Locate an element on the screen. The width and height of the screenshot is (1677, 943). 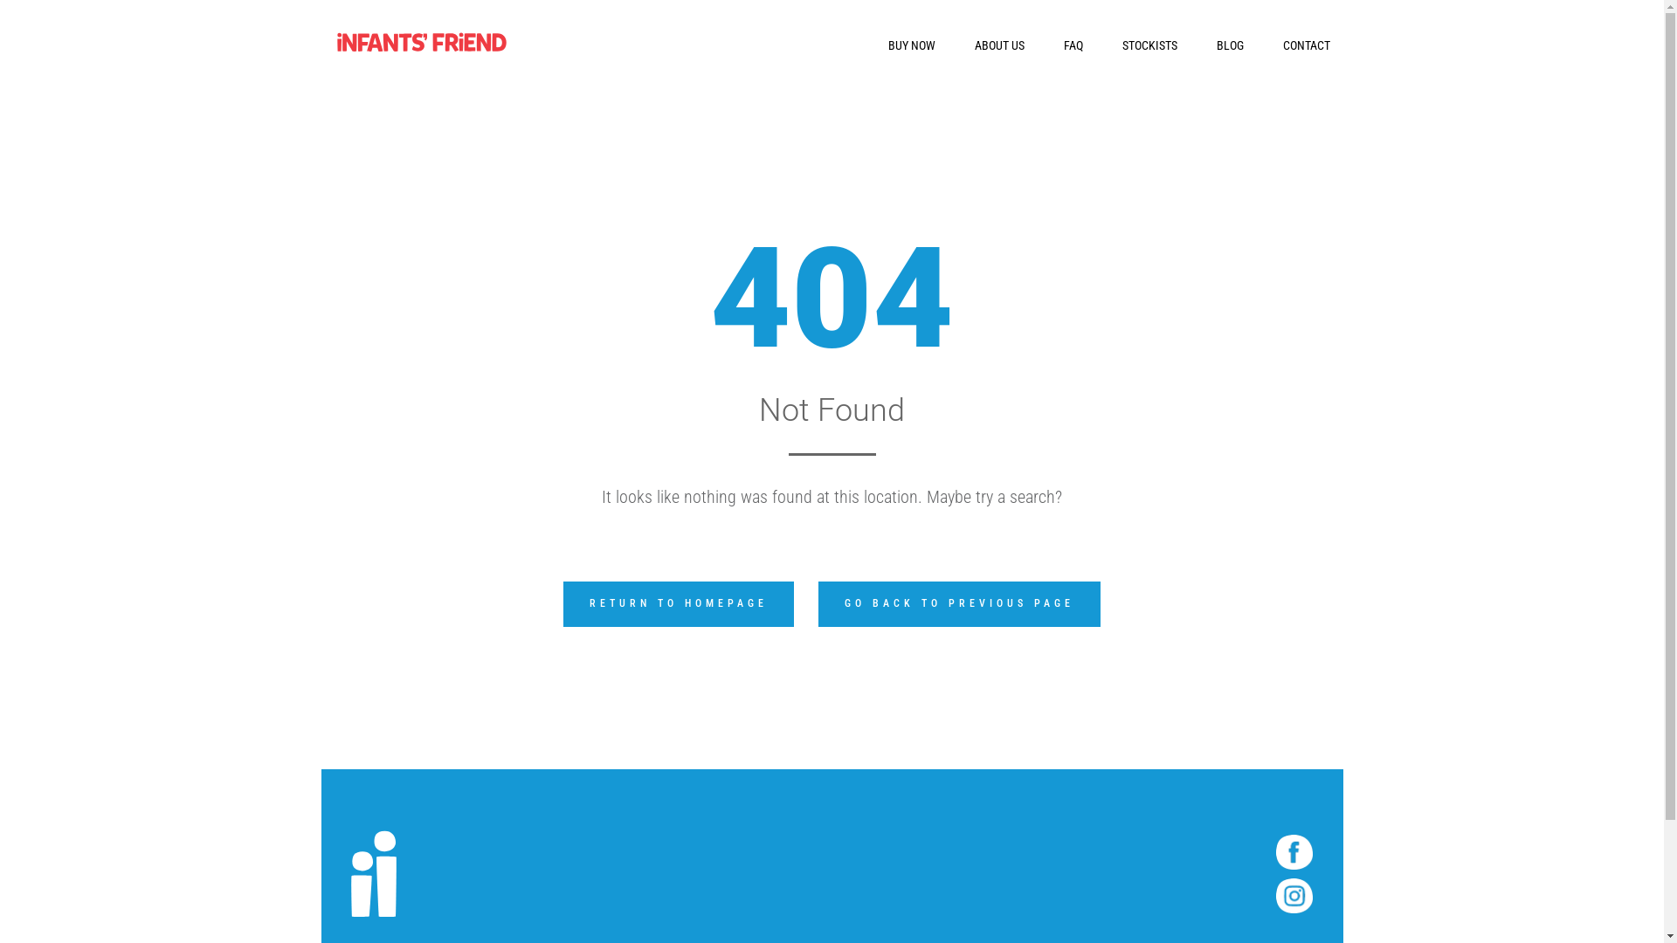
FAQ is located at coordinates (1073, 45).